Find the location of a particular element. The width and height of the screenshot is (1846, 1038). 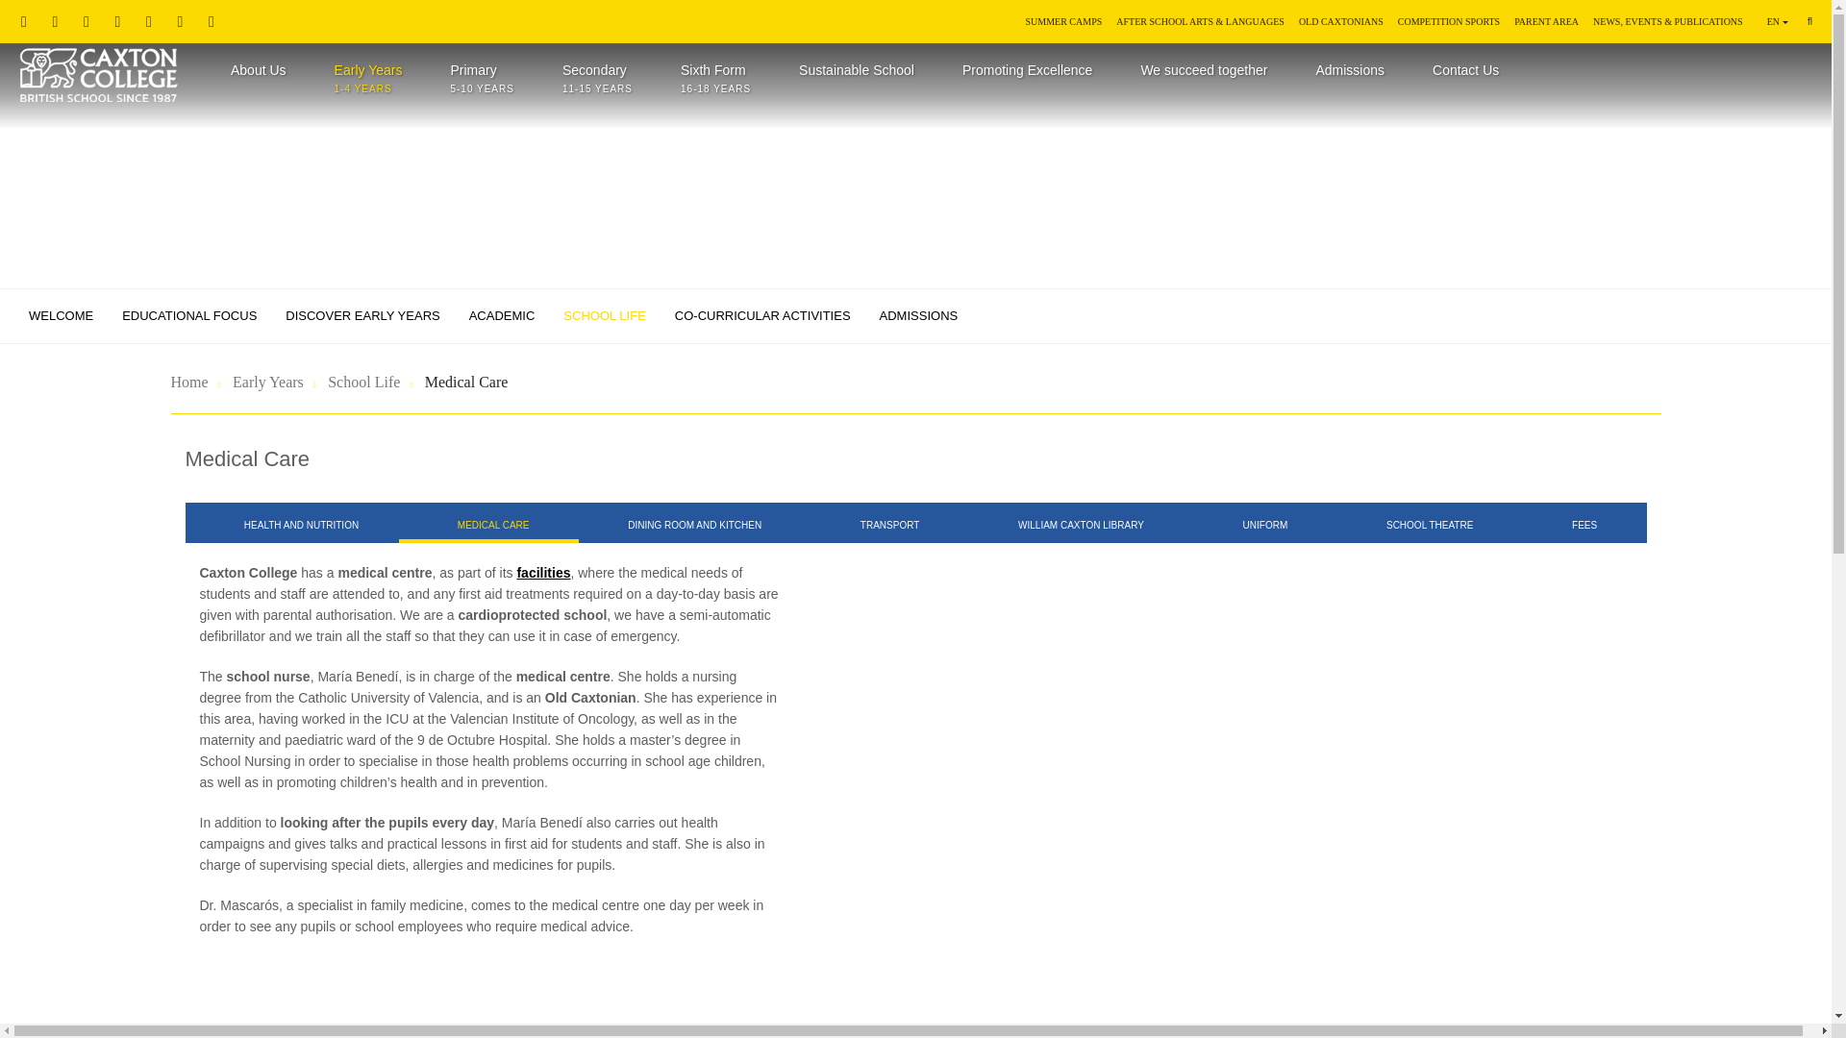

Contact Us is located at coordinates (188, 315).